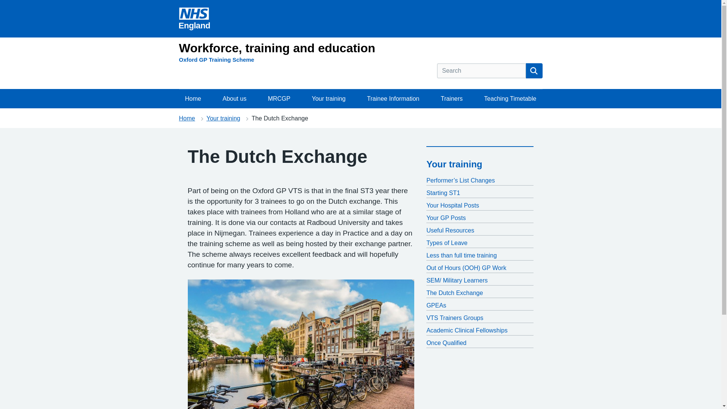 This screenshot has width=727, height=409. What do you see at coordinates (193, 99) in the screenshot?
I see `Home` at bounding box center [193, 99].